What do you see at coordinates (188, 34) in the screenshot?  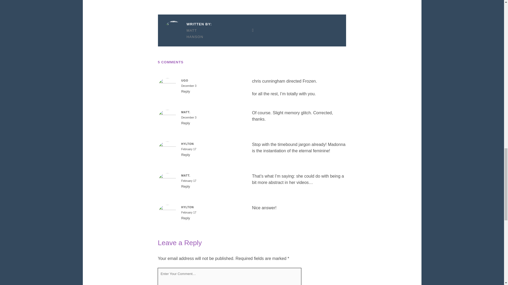 I see `Posts by Matt Hanson` at bounding box center [188, 34].